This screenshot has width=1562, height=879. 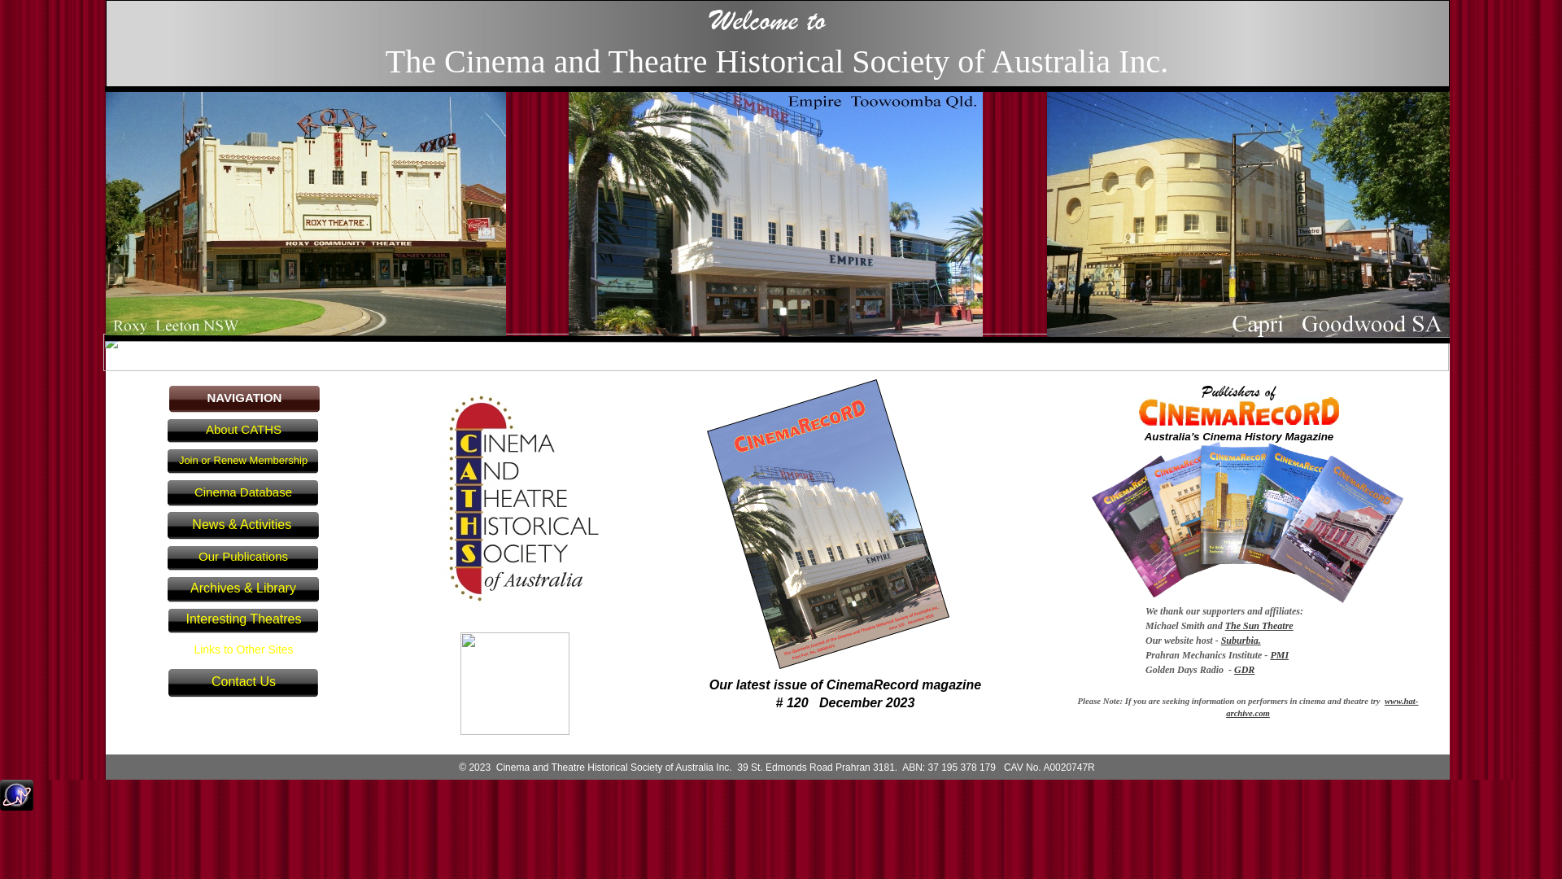 What do you see at coordinates (243, 431) in the screenshot?
I see `About CATHS` at bounding box center [243, 431].